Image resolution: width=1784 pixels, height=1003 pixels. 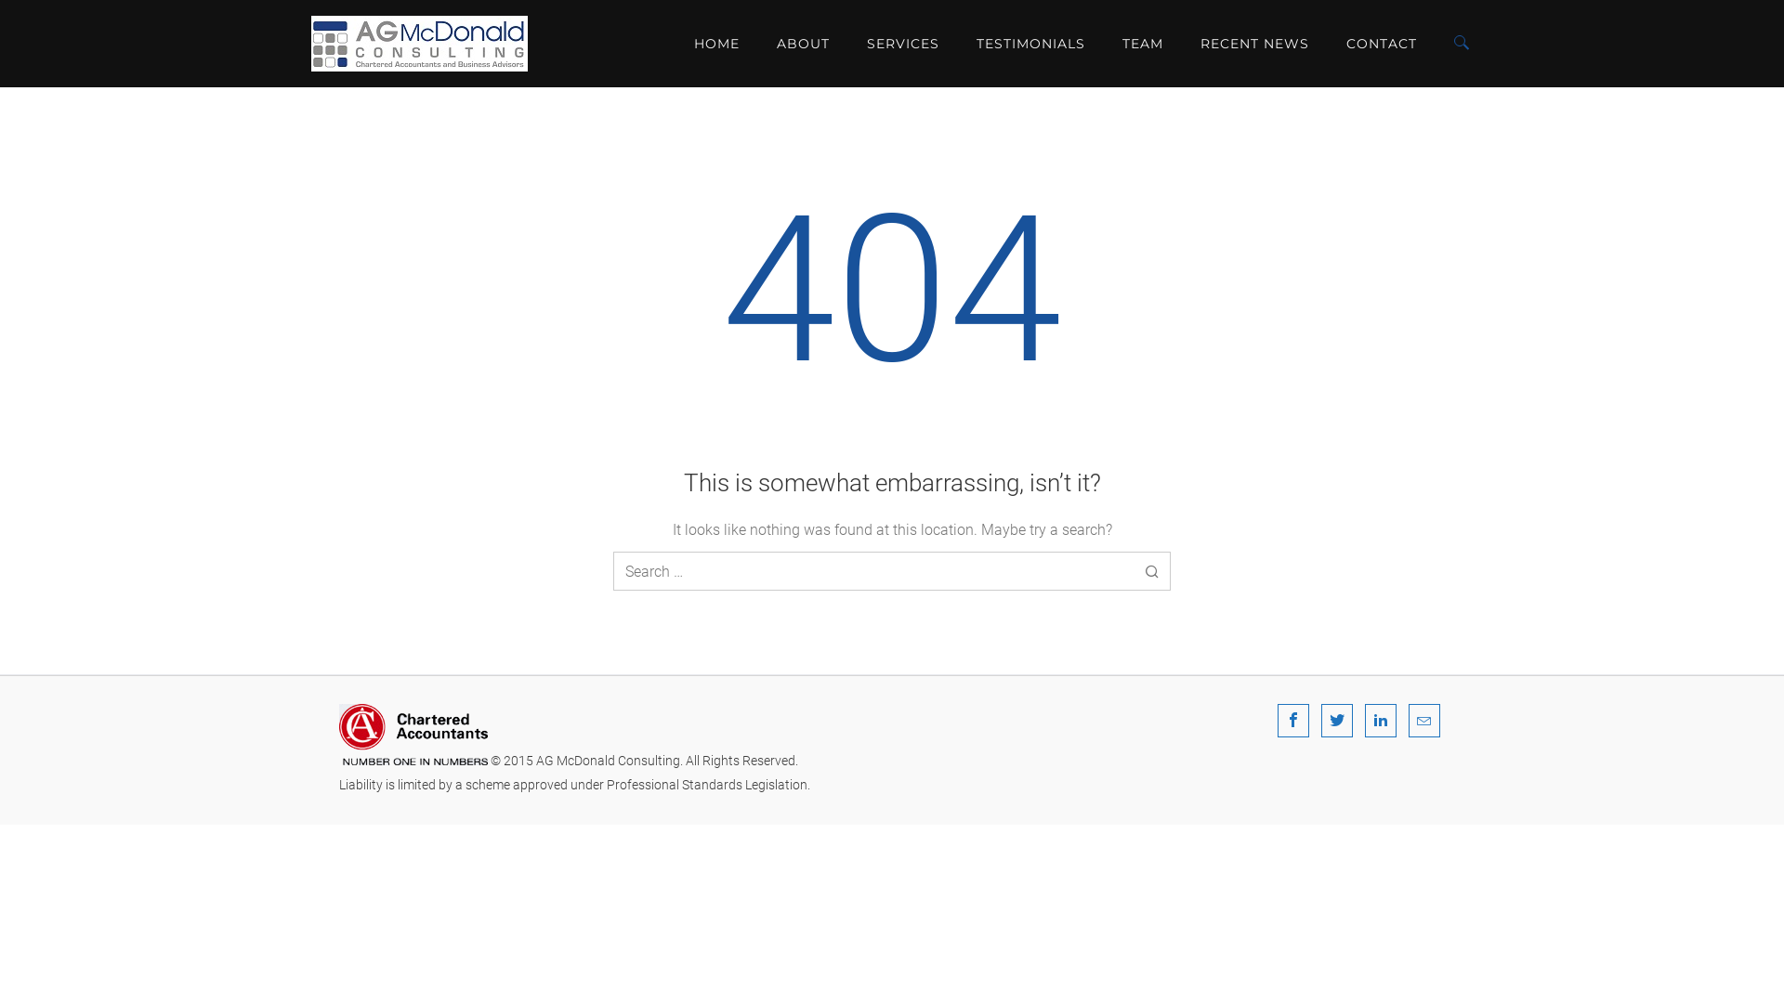 I want to click on HOME, so click(x=717, y=44).